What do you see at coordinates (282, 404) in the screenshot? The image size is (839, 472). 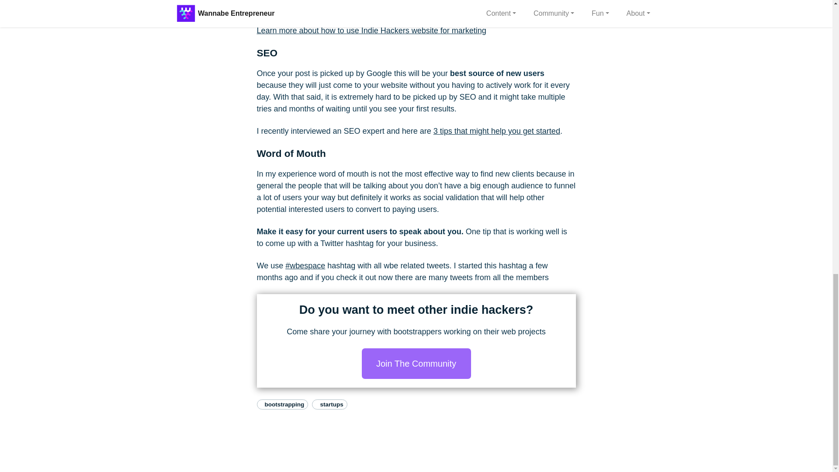 I see `bootstrapping` at bounding box center [282, 404].